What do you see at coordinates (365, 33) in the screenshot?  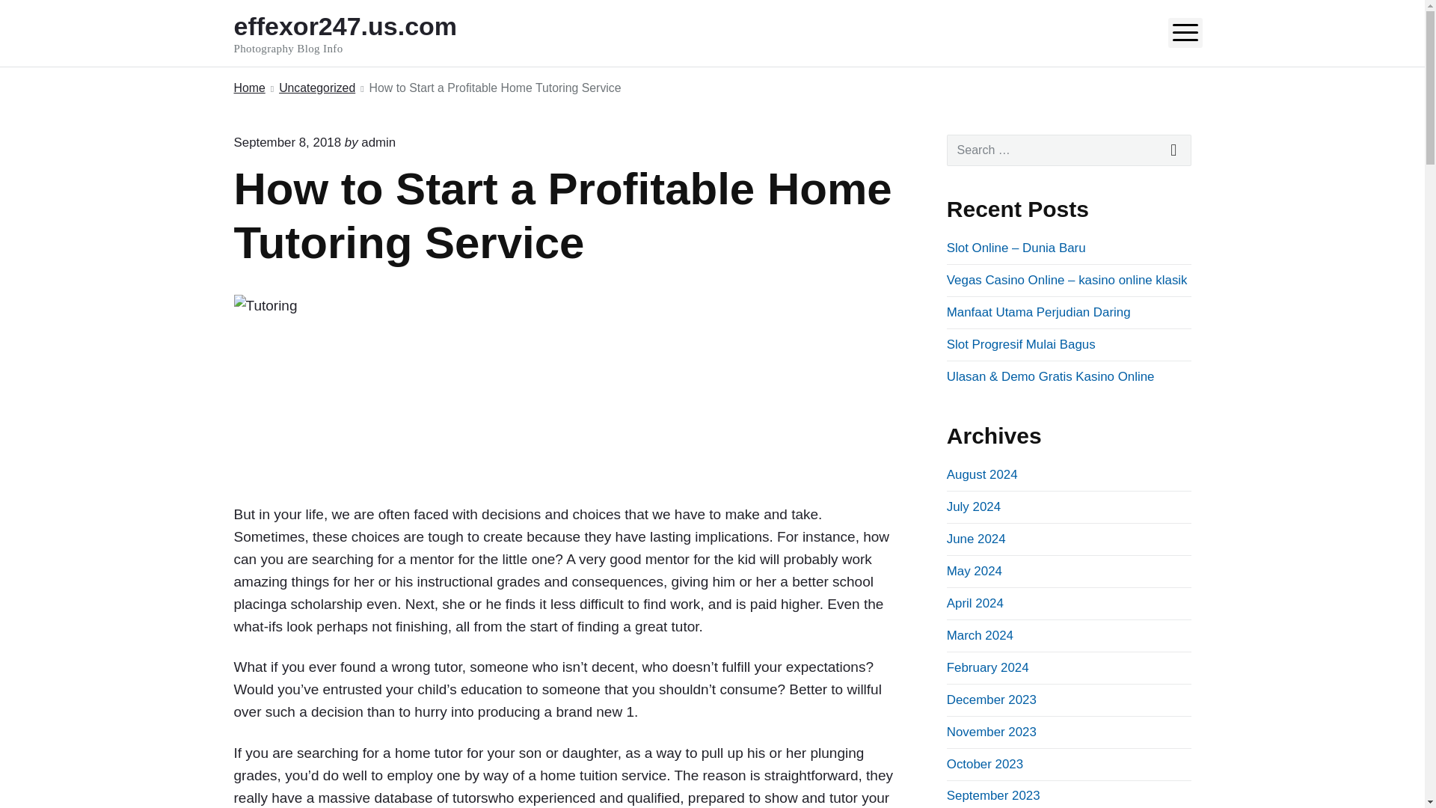 I see `September 2023` at bounding box center [365, 33].